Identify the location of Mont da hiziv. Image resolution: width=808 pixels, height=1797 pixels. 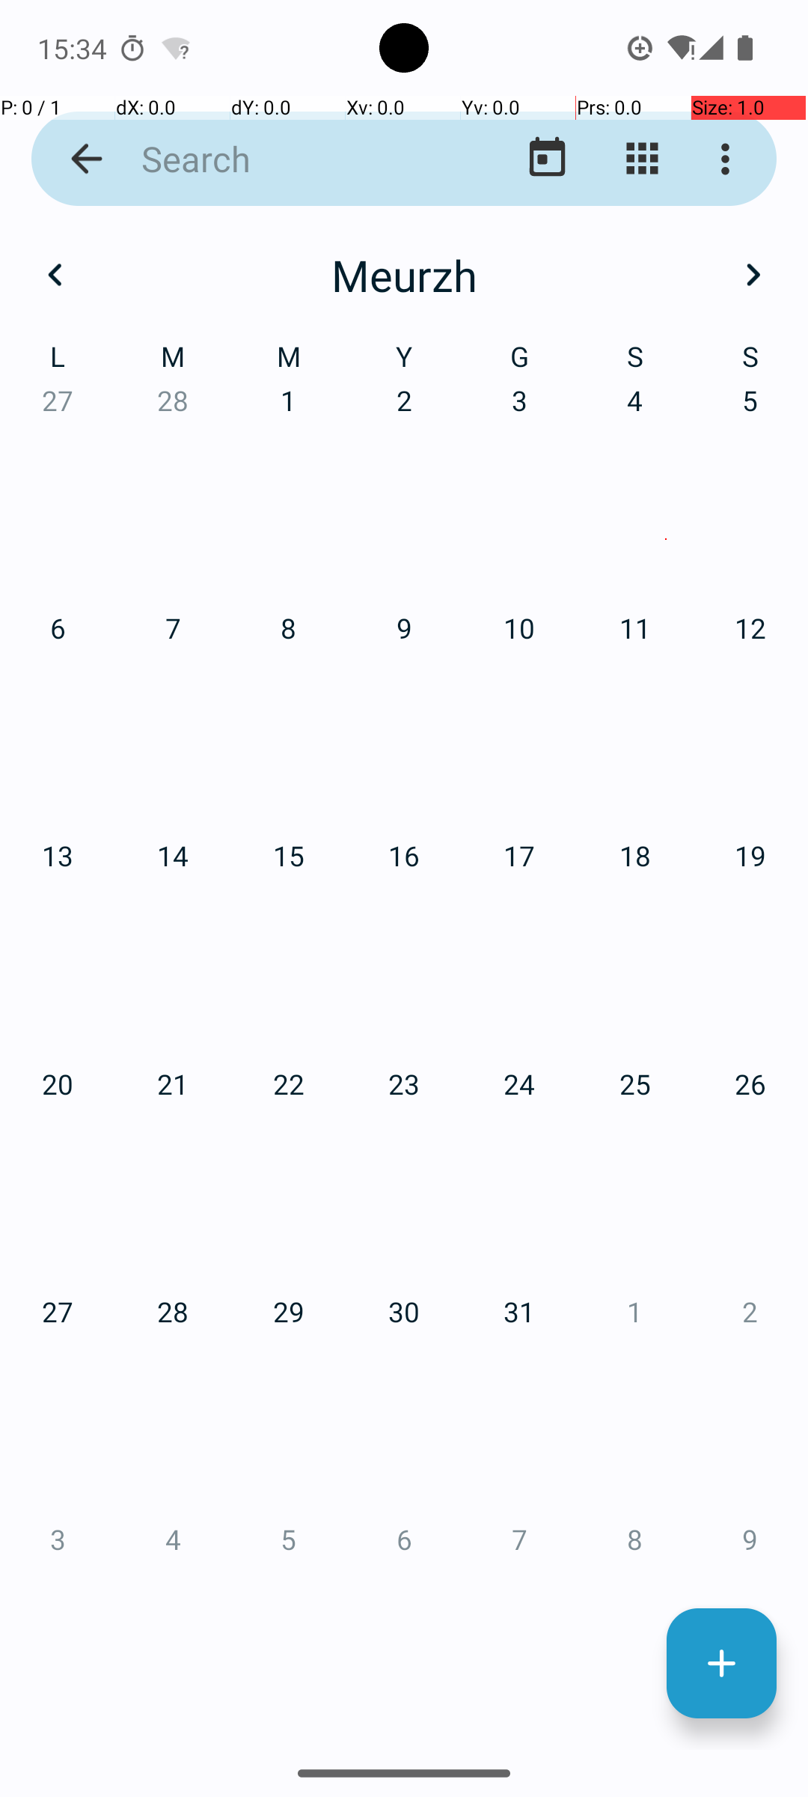
(548, 159).